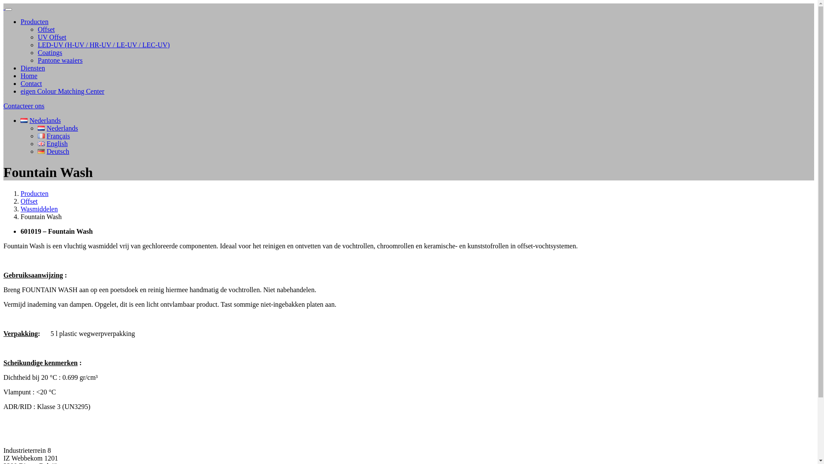  I want to click on Nederlands, so click(41, 120).